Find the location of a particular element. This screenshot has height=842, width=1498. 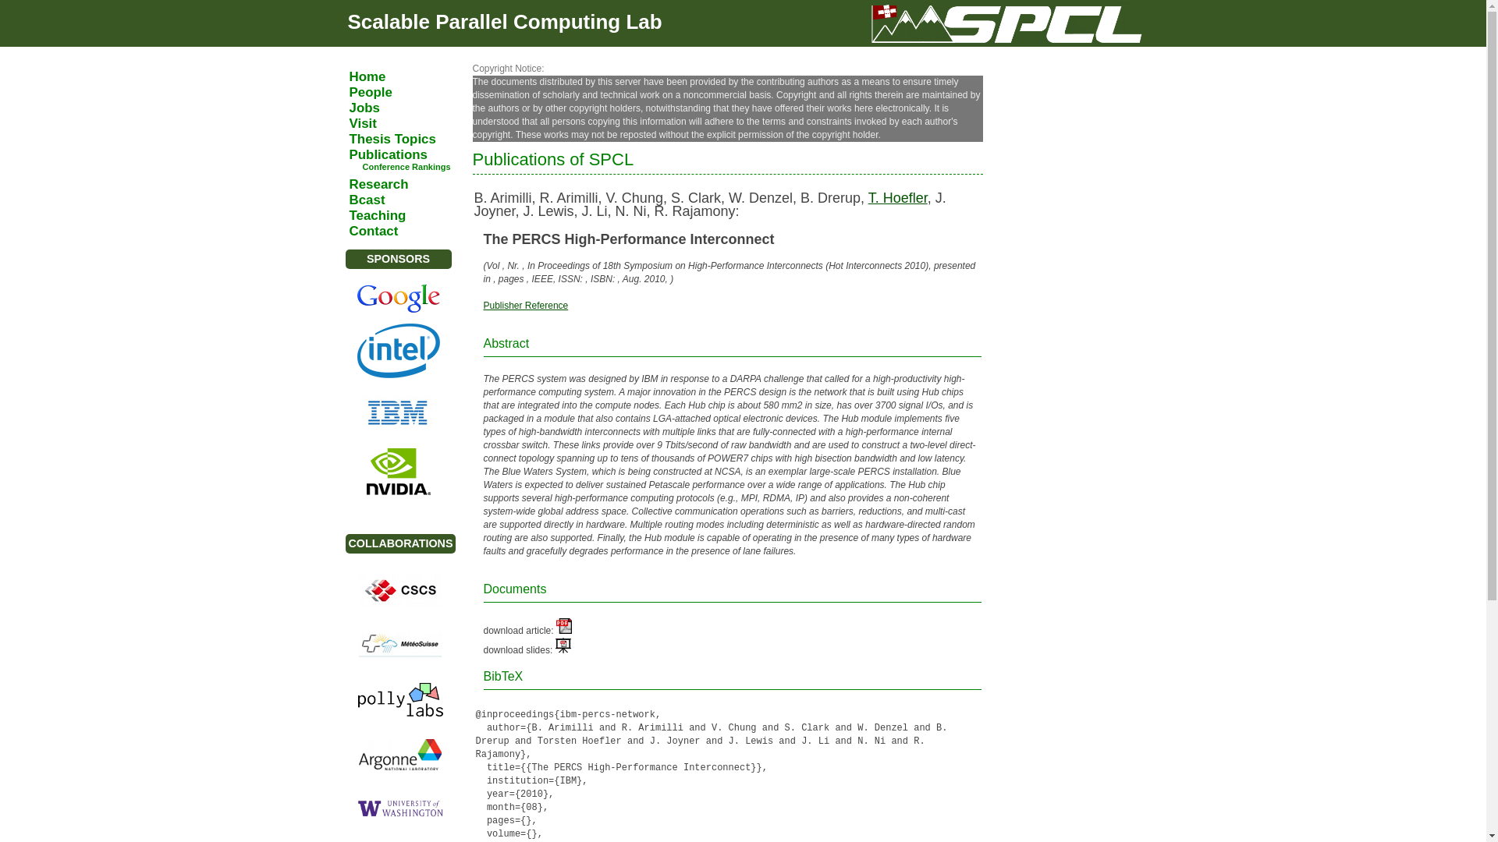

Research is located at coordinates (409, 184).